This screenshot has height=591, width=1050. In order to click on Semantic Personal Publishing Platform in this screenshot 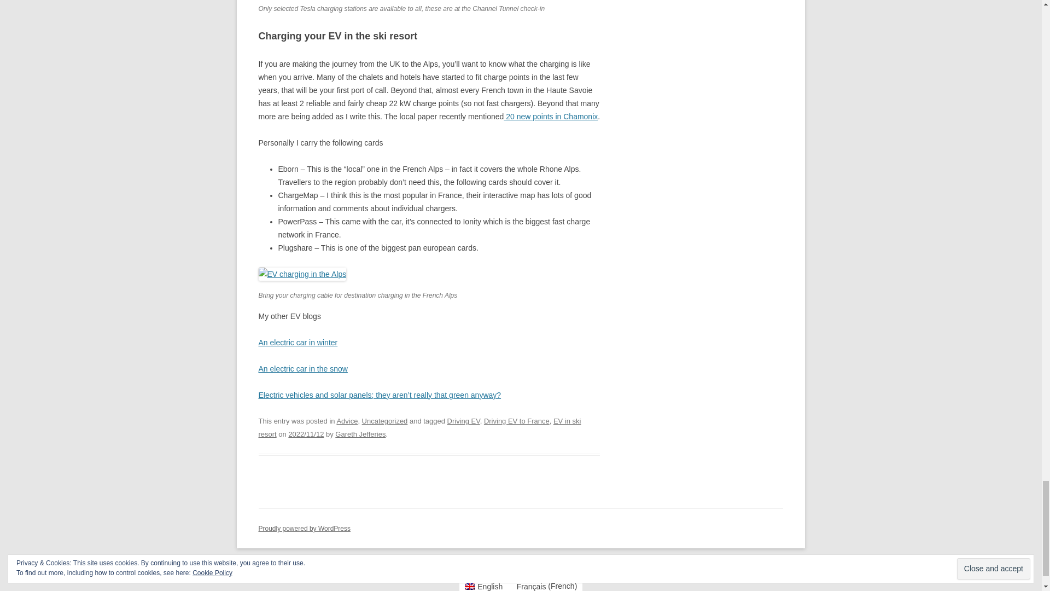, I will do `click(304, 529)`.